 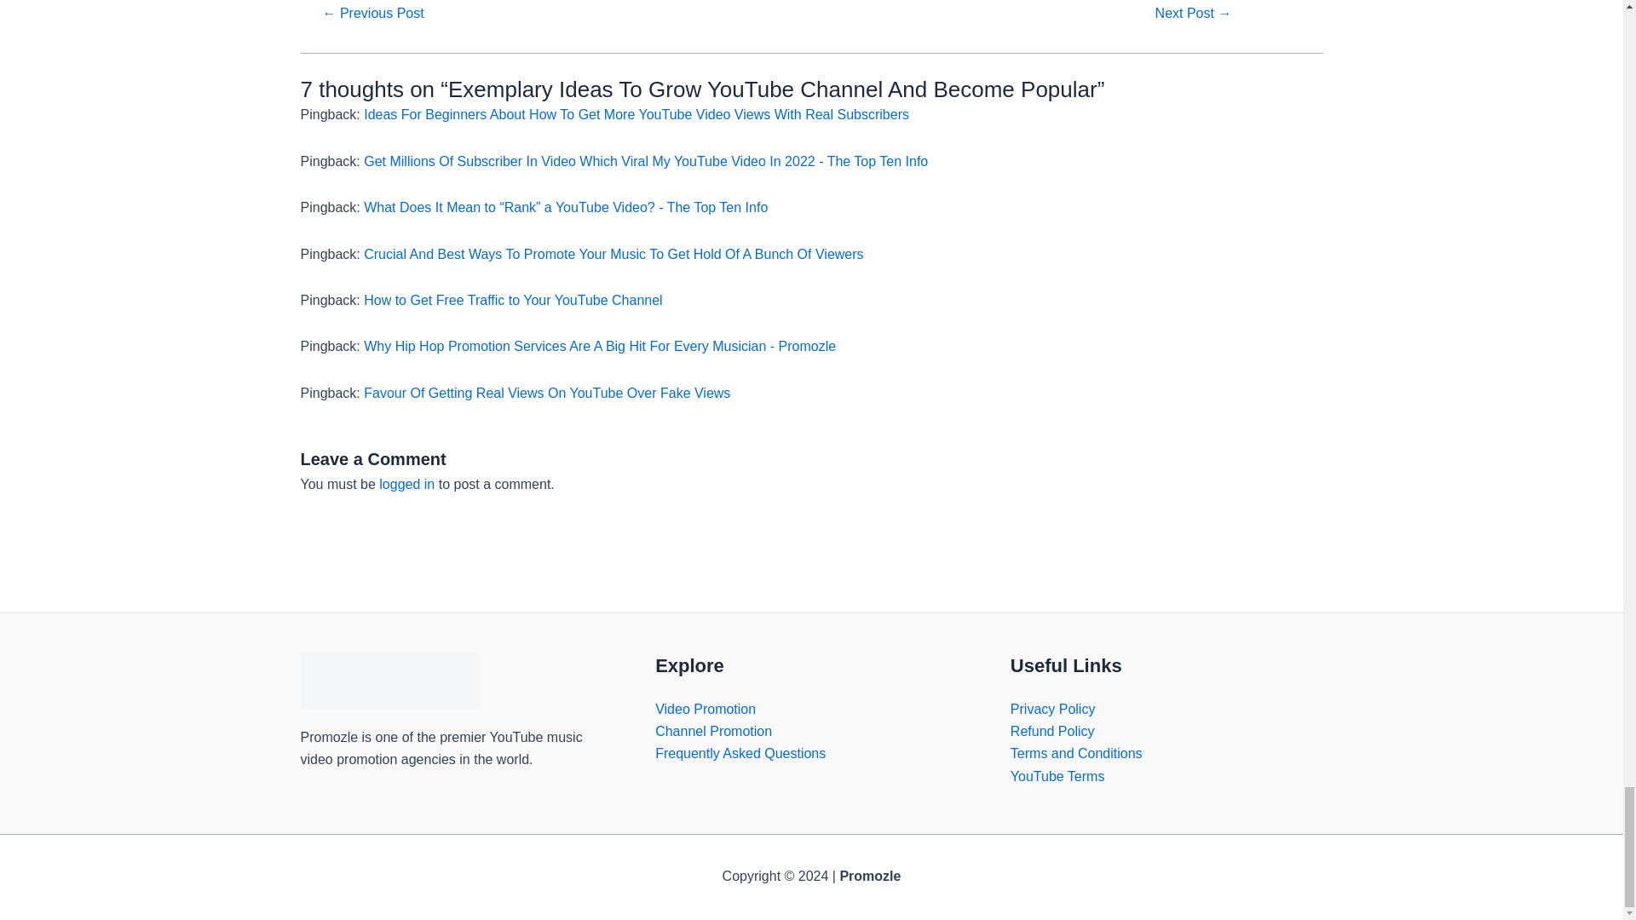 What do you see at coordinates (706, 709) in the screenshot?
I see `Video Promotion` at bounding box center [706, 709].